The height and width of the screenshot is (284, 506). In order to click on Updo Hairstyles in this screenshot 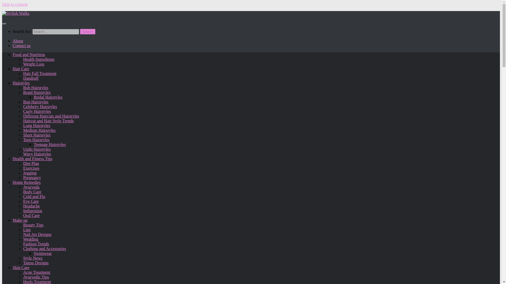, I will do `click(37, 149)`.